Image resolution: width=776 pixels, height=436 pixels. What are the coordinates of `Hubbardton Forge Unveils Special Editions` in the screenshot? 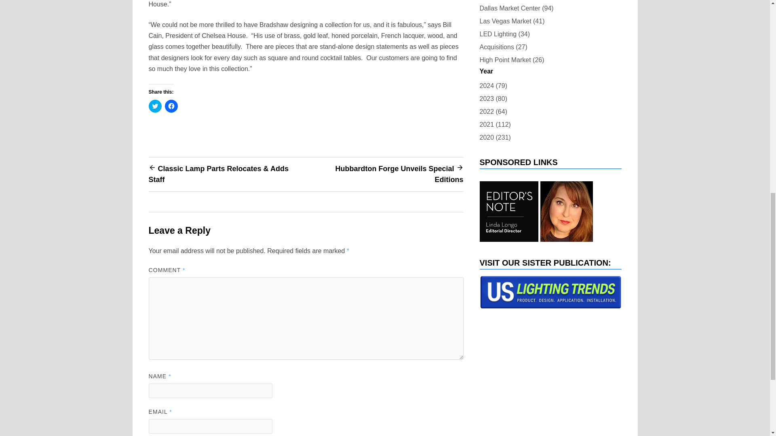 It's located at (399, 174).